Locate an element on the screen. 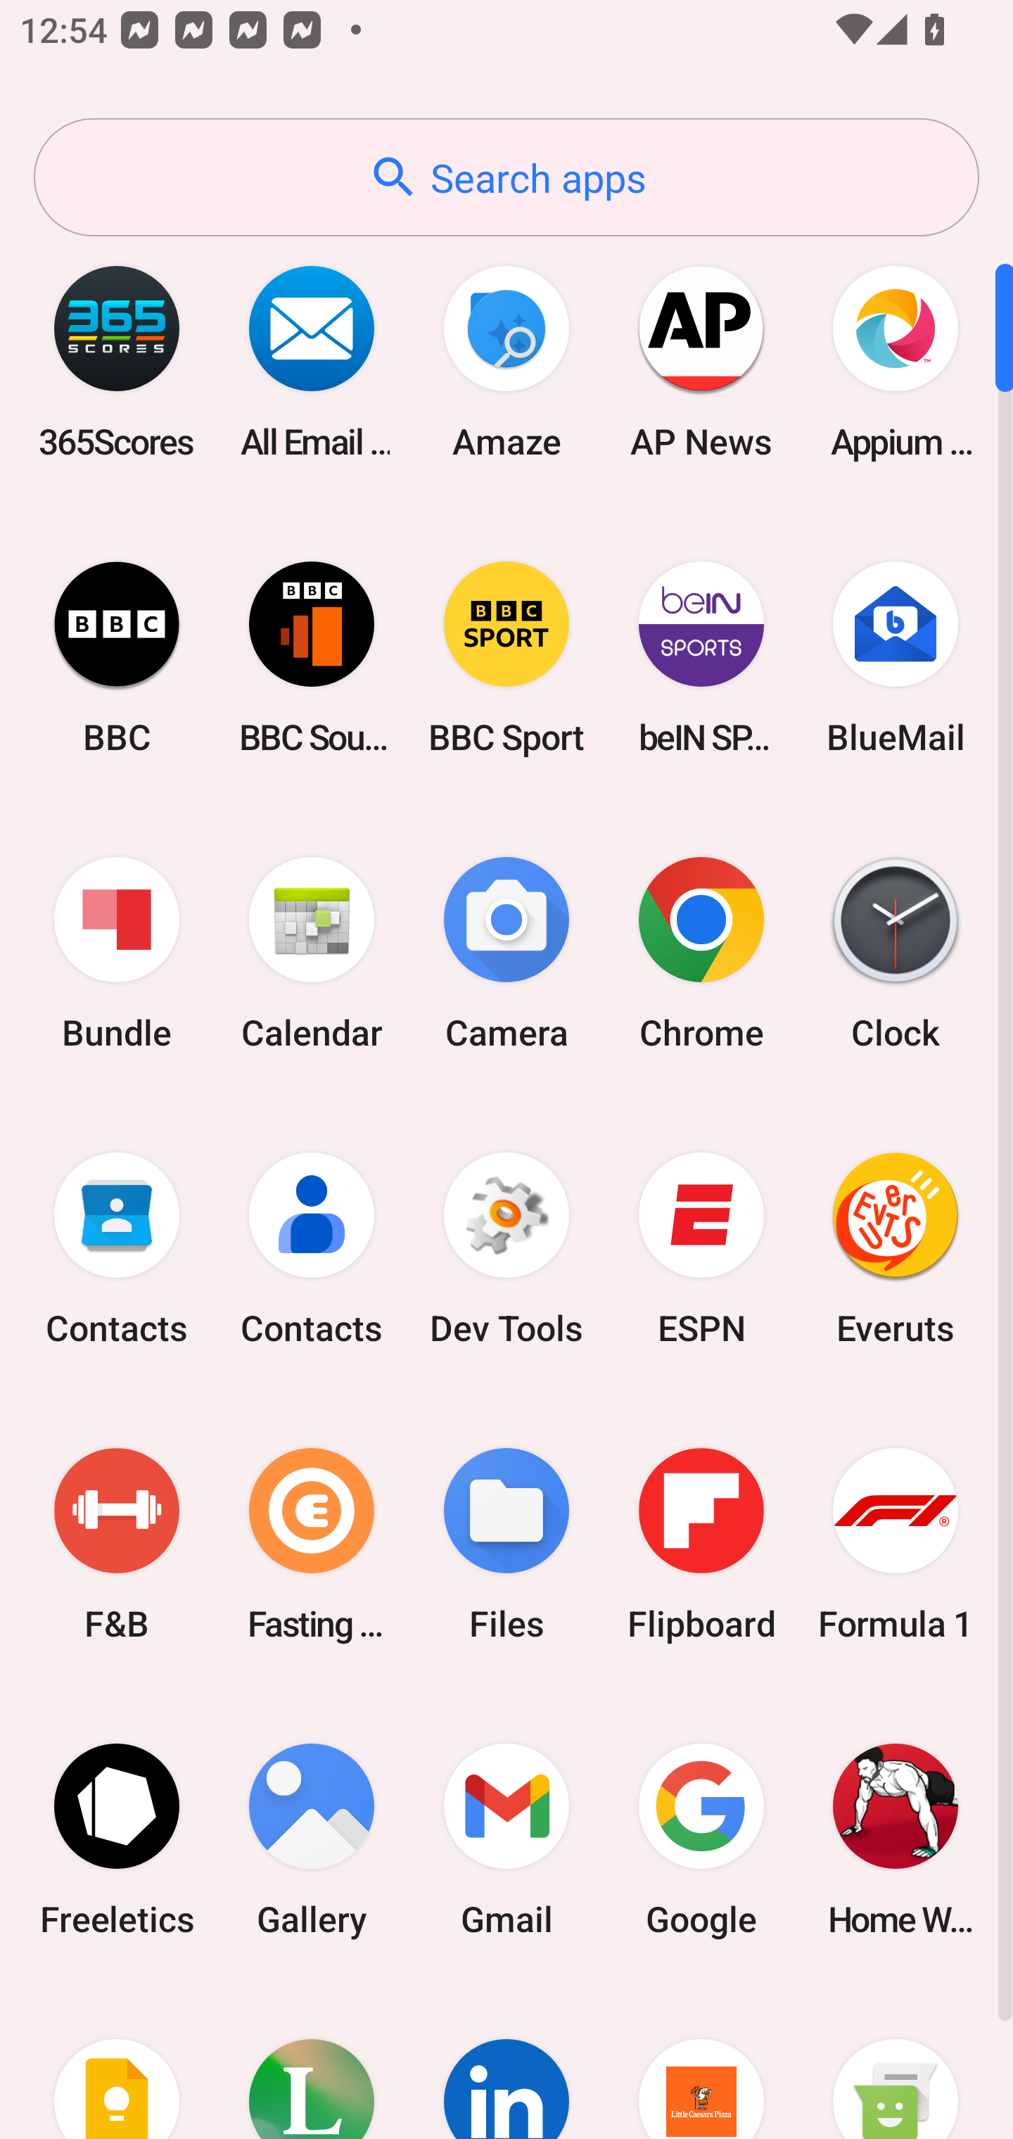 Image resolution: width=1013 pixels, height=2139 pixels. Appium Settings is located at coordinates (896, 362).